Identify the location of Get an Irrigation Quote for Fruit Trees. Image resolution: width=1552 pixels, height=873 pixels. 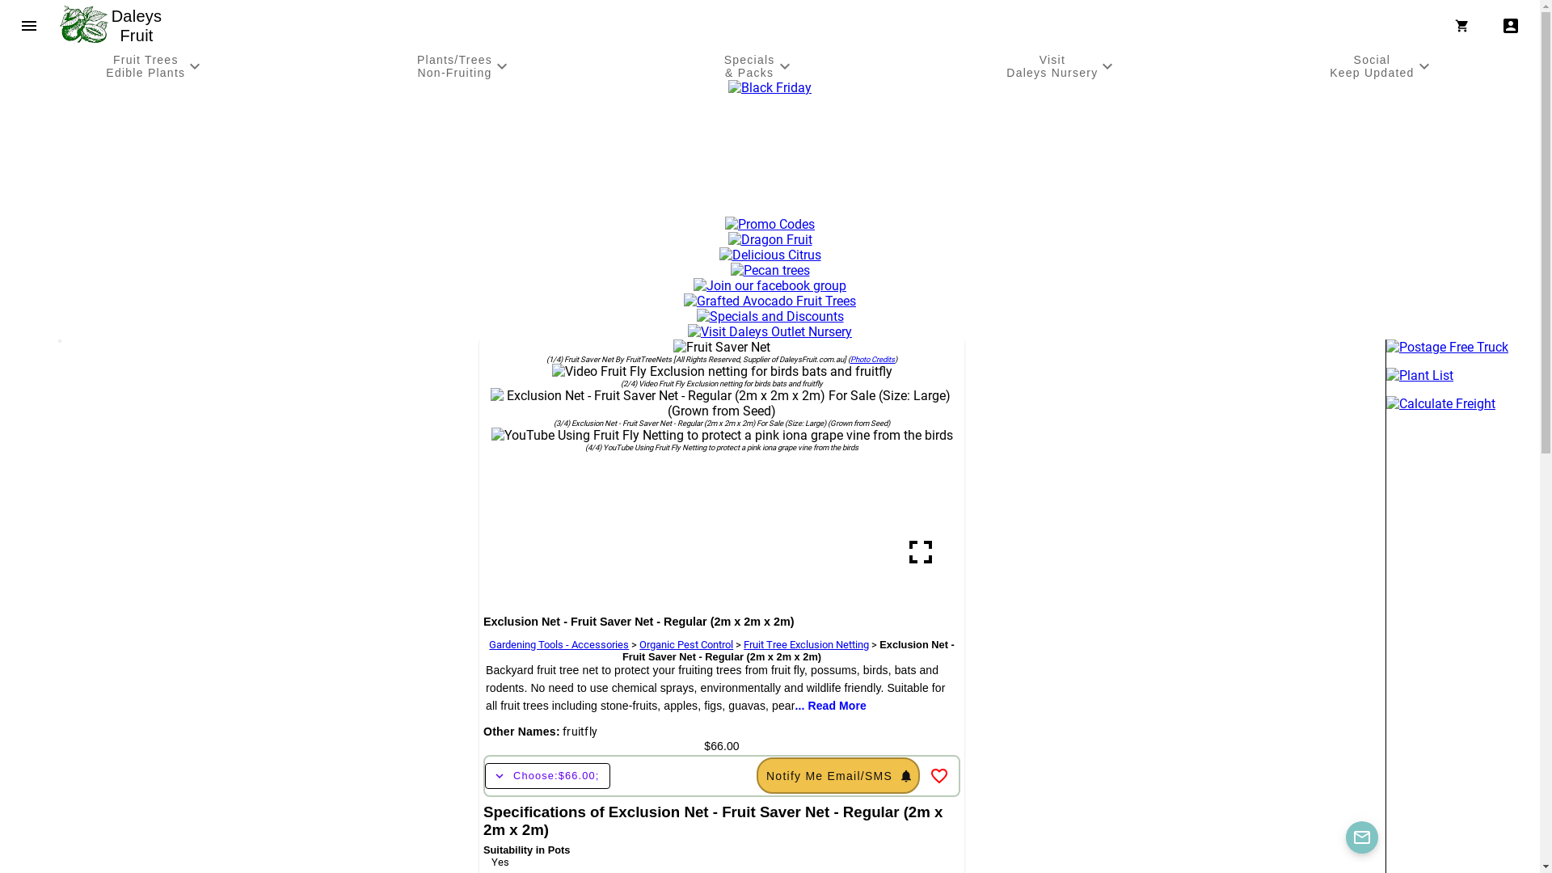
(770, 209).